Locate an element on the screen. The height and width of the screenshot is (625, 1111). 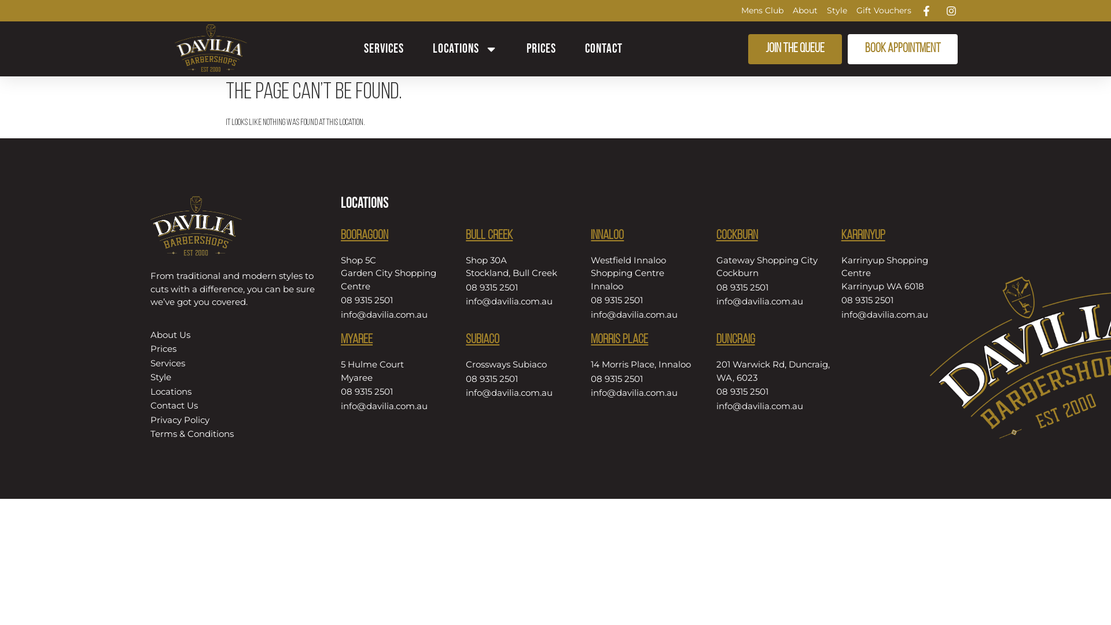
08 9315 2501 is located at coordinates (398, 301).